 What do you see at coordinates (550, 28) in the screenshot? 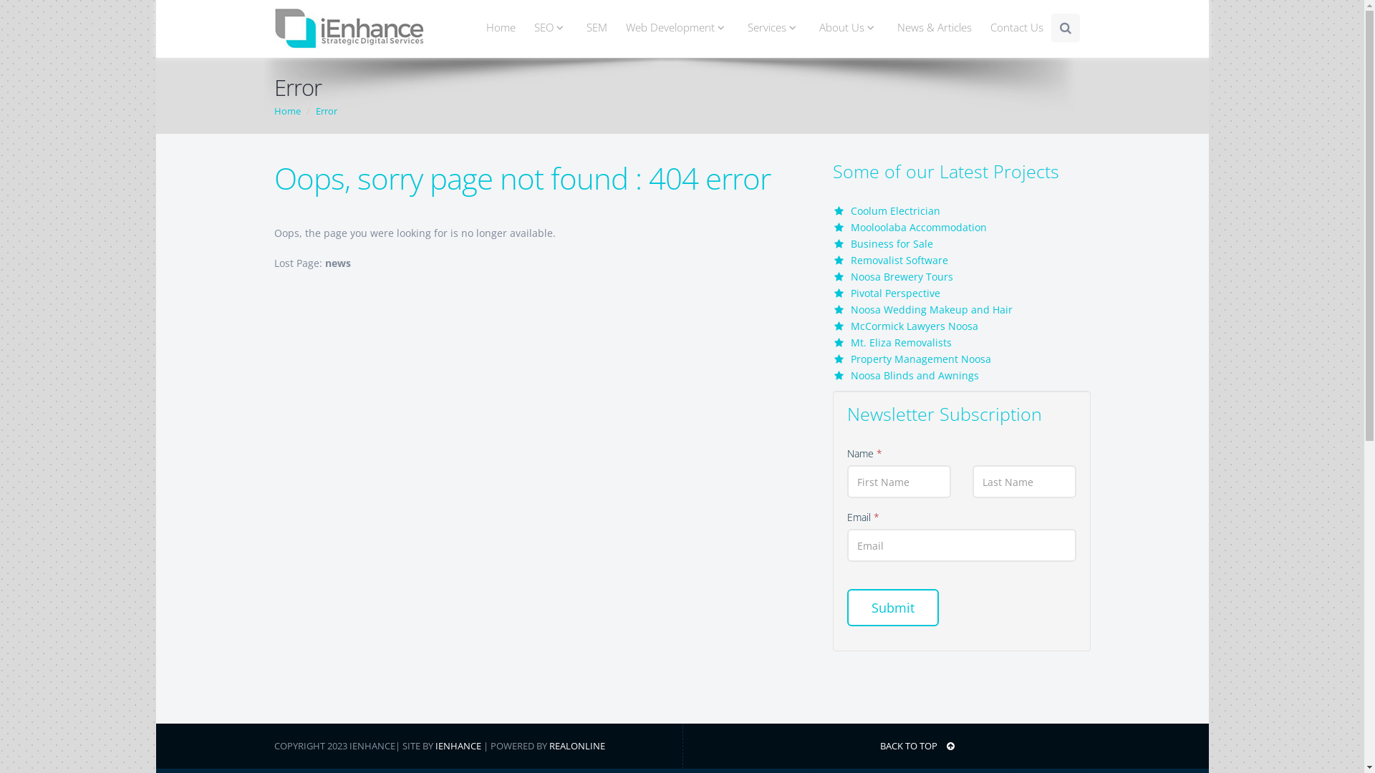
I see `SEO` at bounding box center [550, 28].